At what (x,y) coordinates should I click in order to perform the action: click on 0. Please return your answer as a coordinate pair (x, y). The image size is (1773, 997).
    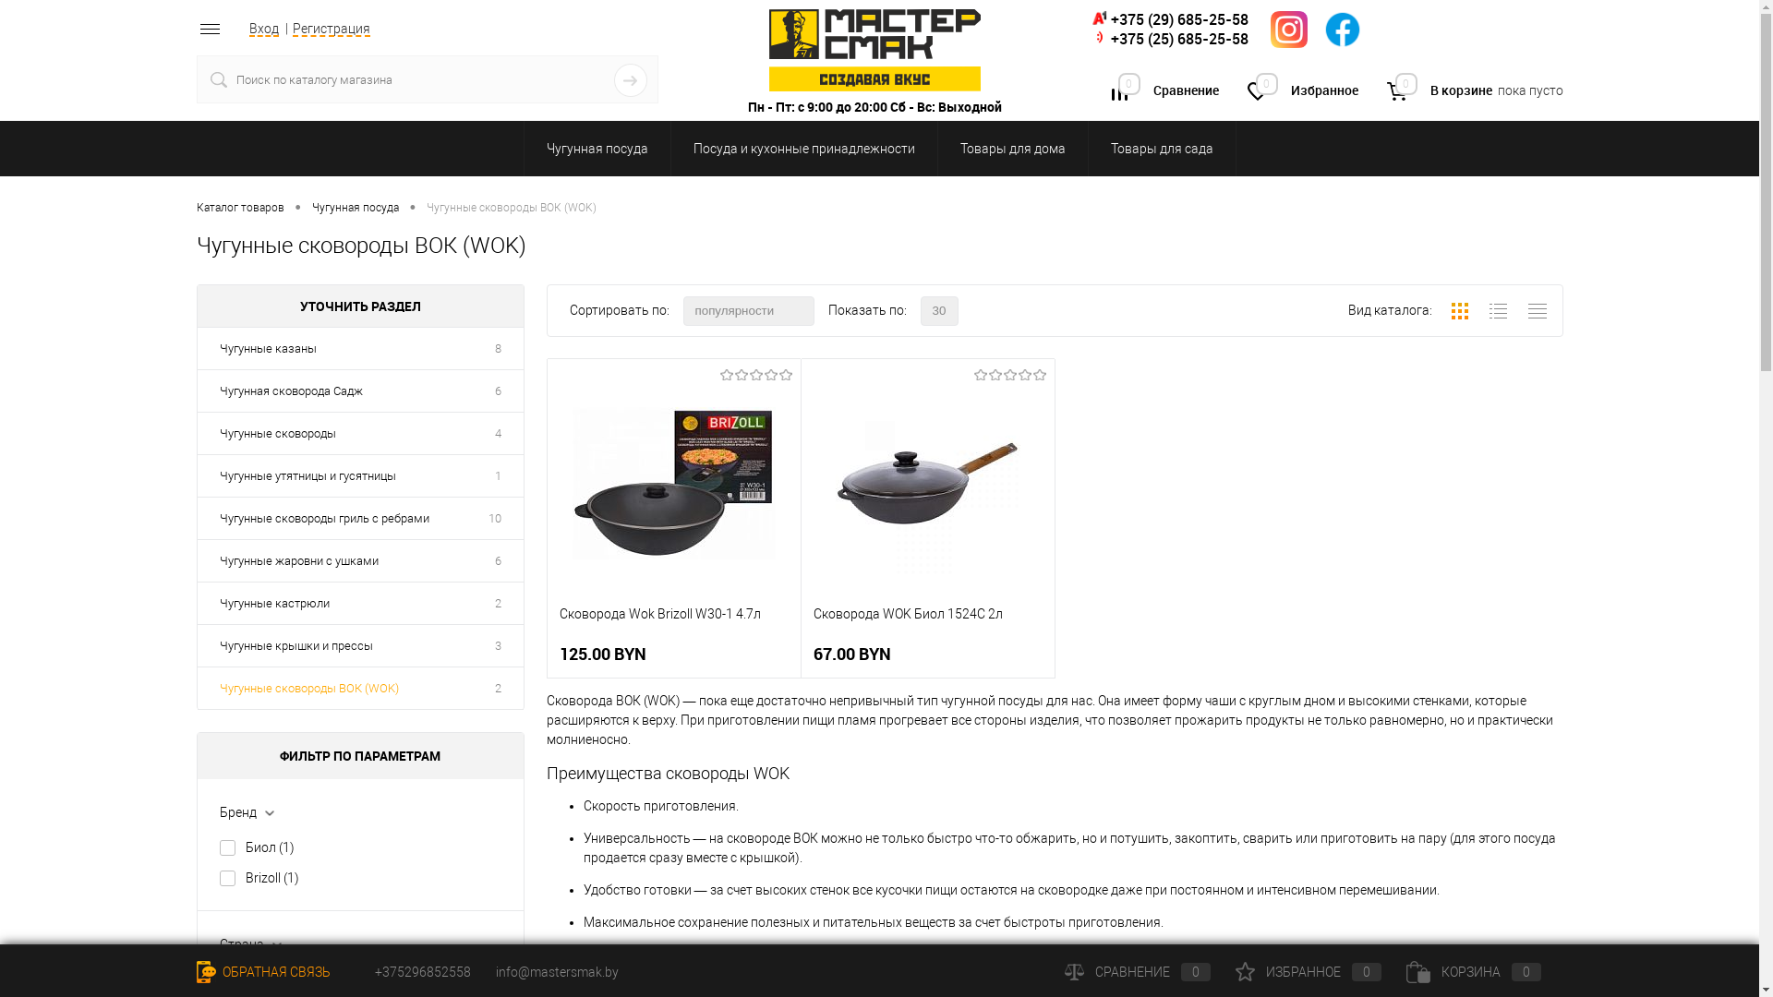
    Looking at the image, I should click on (1119, 94).